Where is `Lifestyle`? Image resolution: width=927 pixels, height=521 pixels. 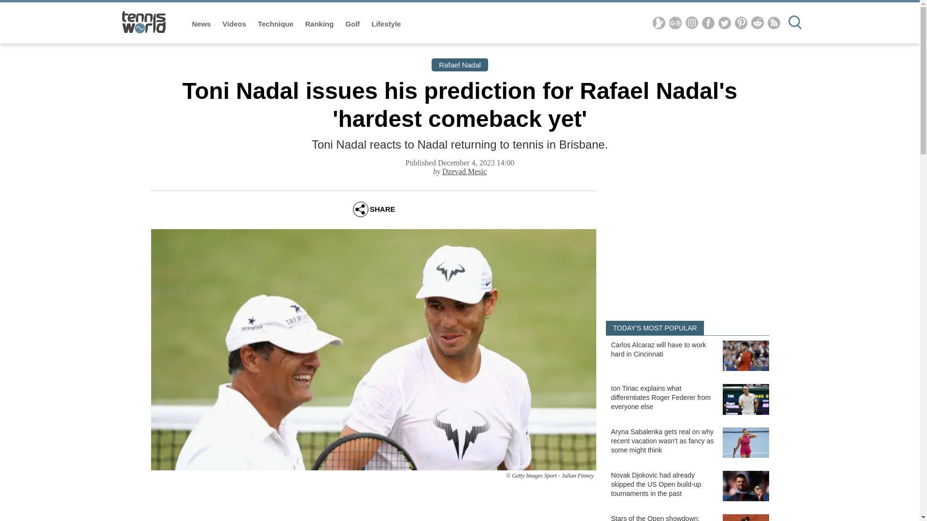 Lifestyle is located at coordinates (386, 24).